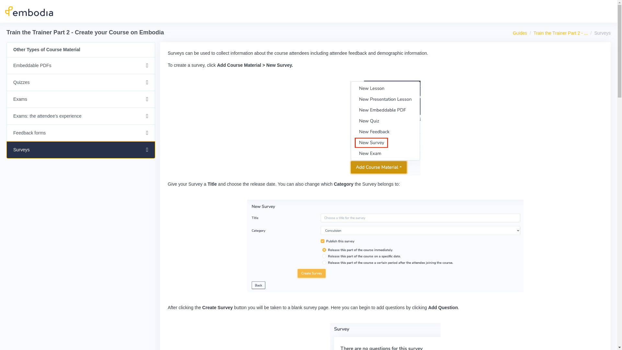 This screenshot has width=622, height=350. What do you see at coordinates (80, 116) in the screenshot?
I see `Exams: the attendee's experience` at bounding box center [80, 116].